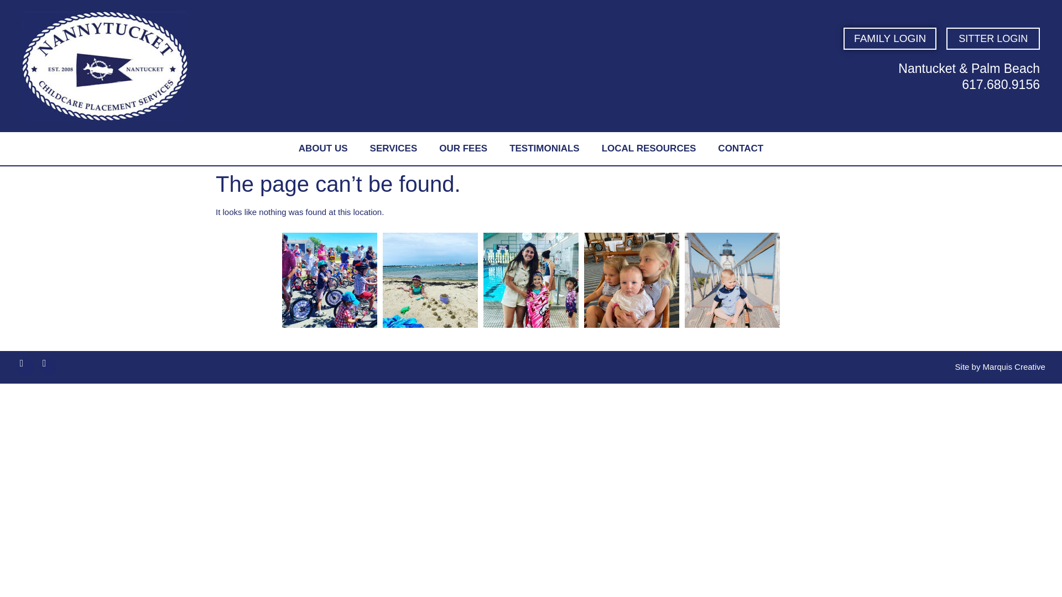 Image resolution: width=1062 pixels, height=597 pixels. What do you see at coordinates (889, 38) in the screenshot?
I see `FAMILY LOGIN` at bounding box center [889, 38].